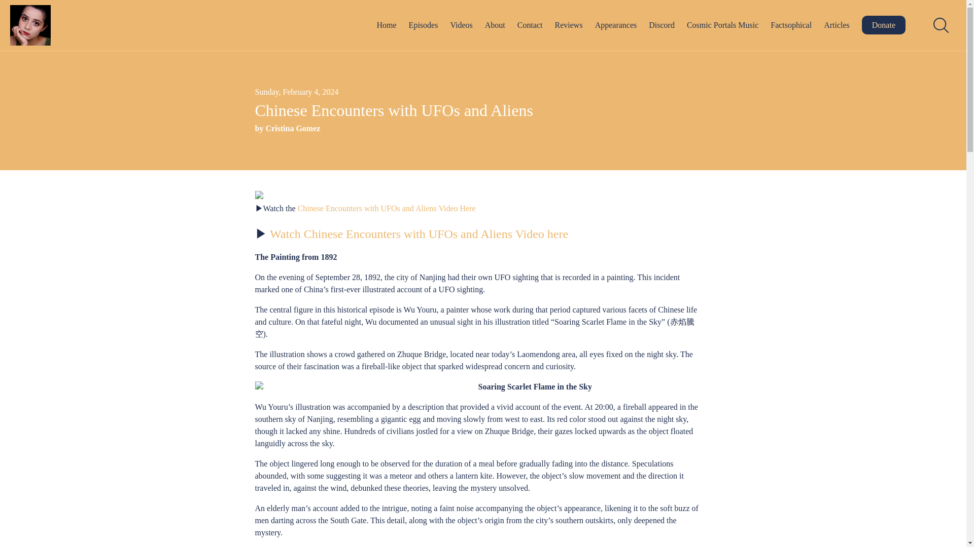  I want to click on Articles, so click(837, 25).